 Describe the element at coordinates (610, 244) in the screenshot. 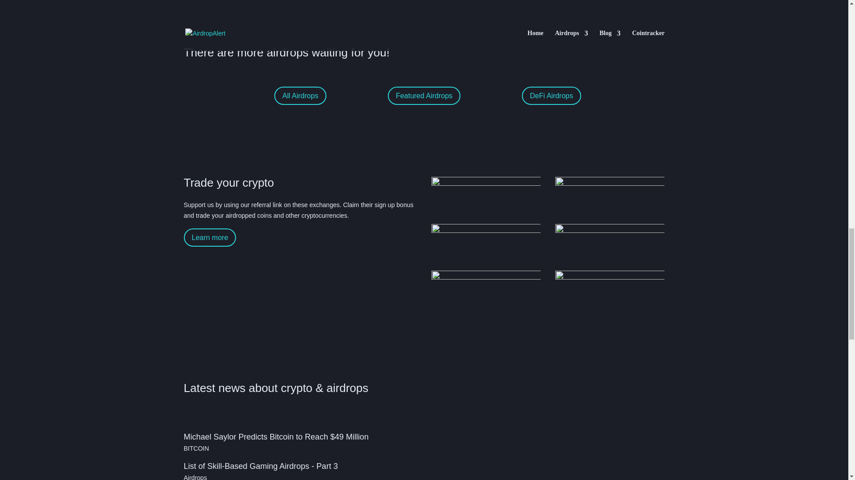

I see `prime-xbt-logo-airdropalert` at that location.